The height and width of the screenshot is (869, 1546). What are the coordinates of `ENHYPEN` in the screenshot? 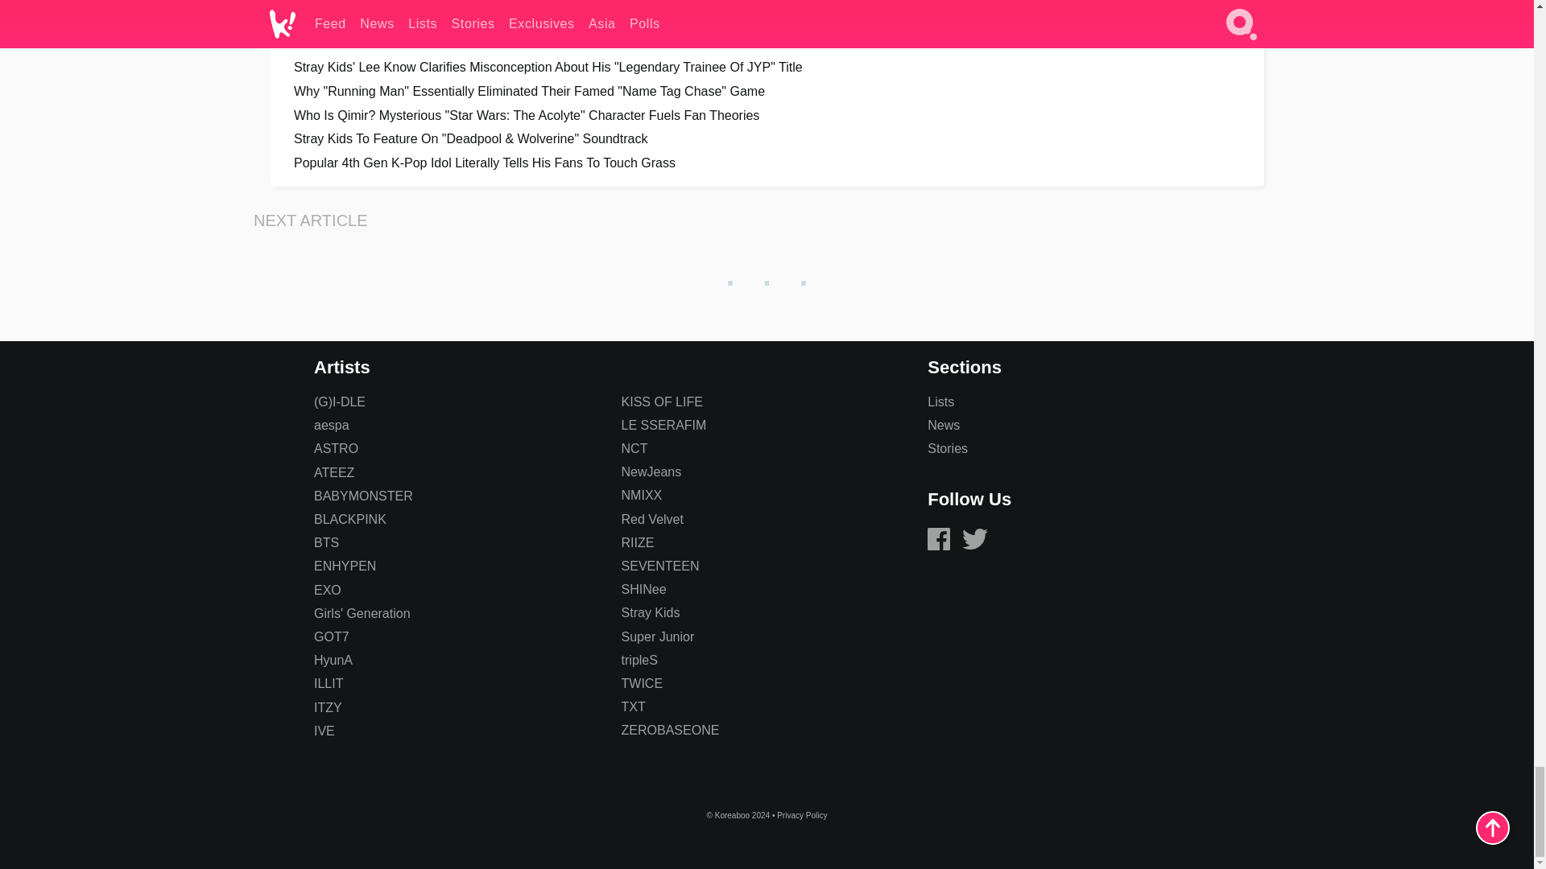 It's located at (345, 566).